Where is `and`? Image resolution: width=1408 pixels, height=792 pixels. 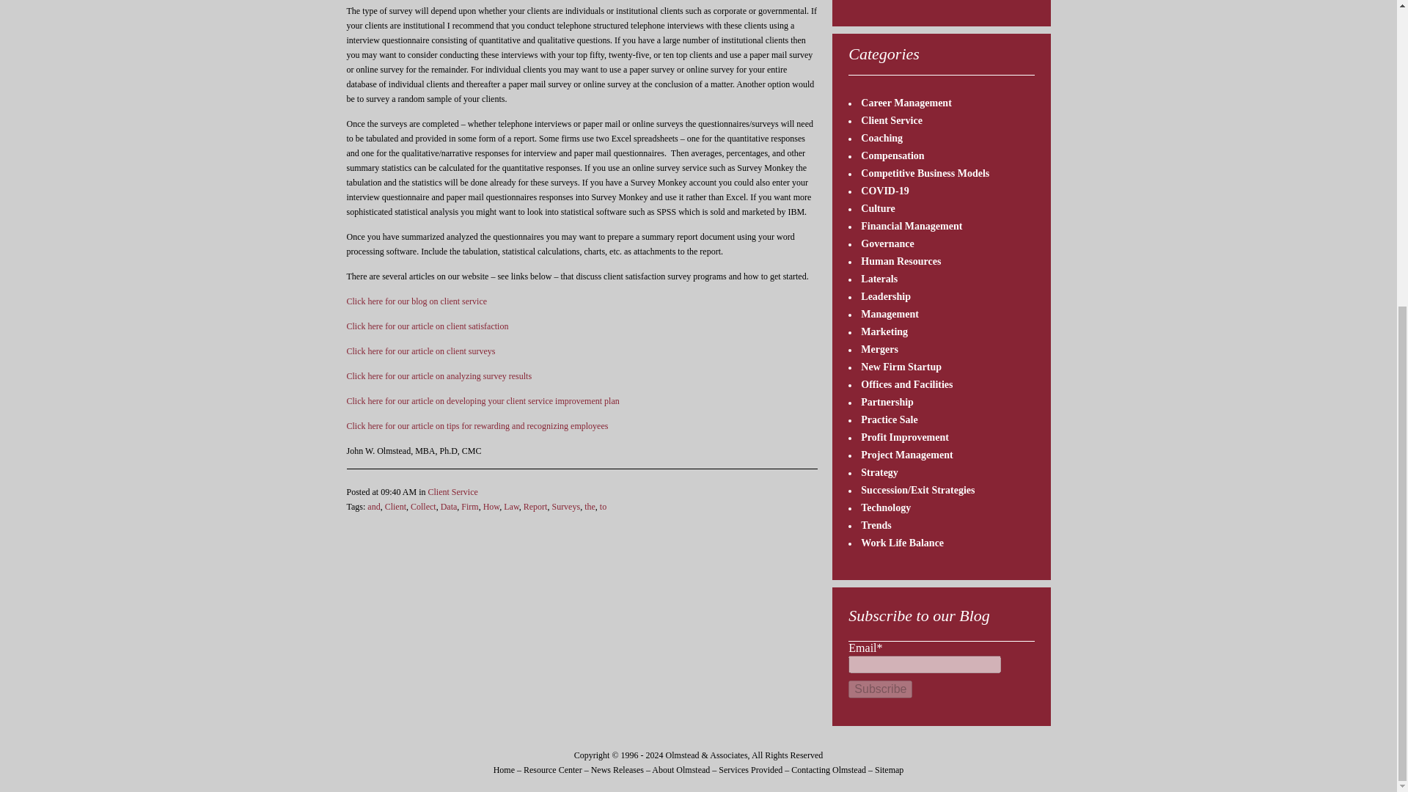 and is located at coordinates (374, 506).